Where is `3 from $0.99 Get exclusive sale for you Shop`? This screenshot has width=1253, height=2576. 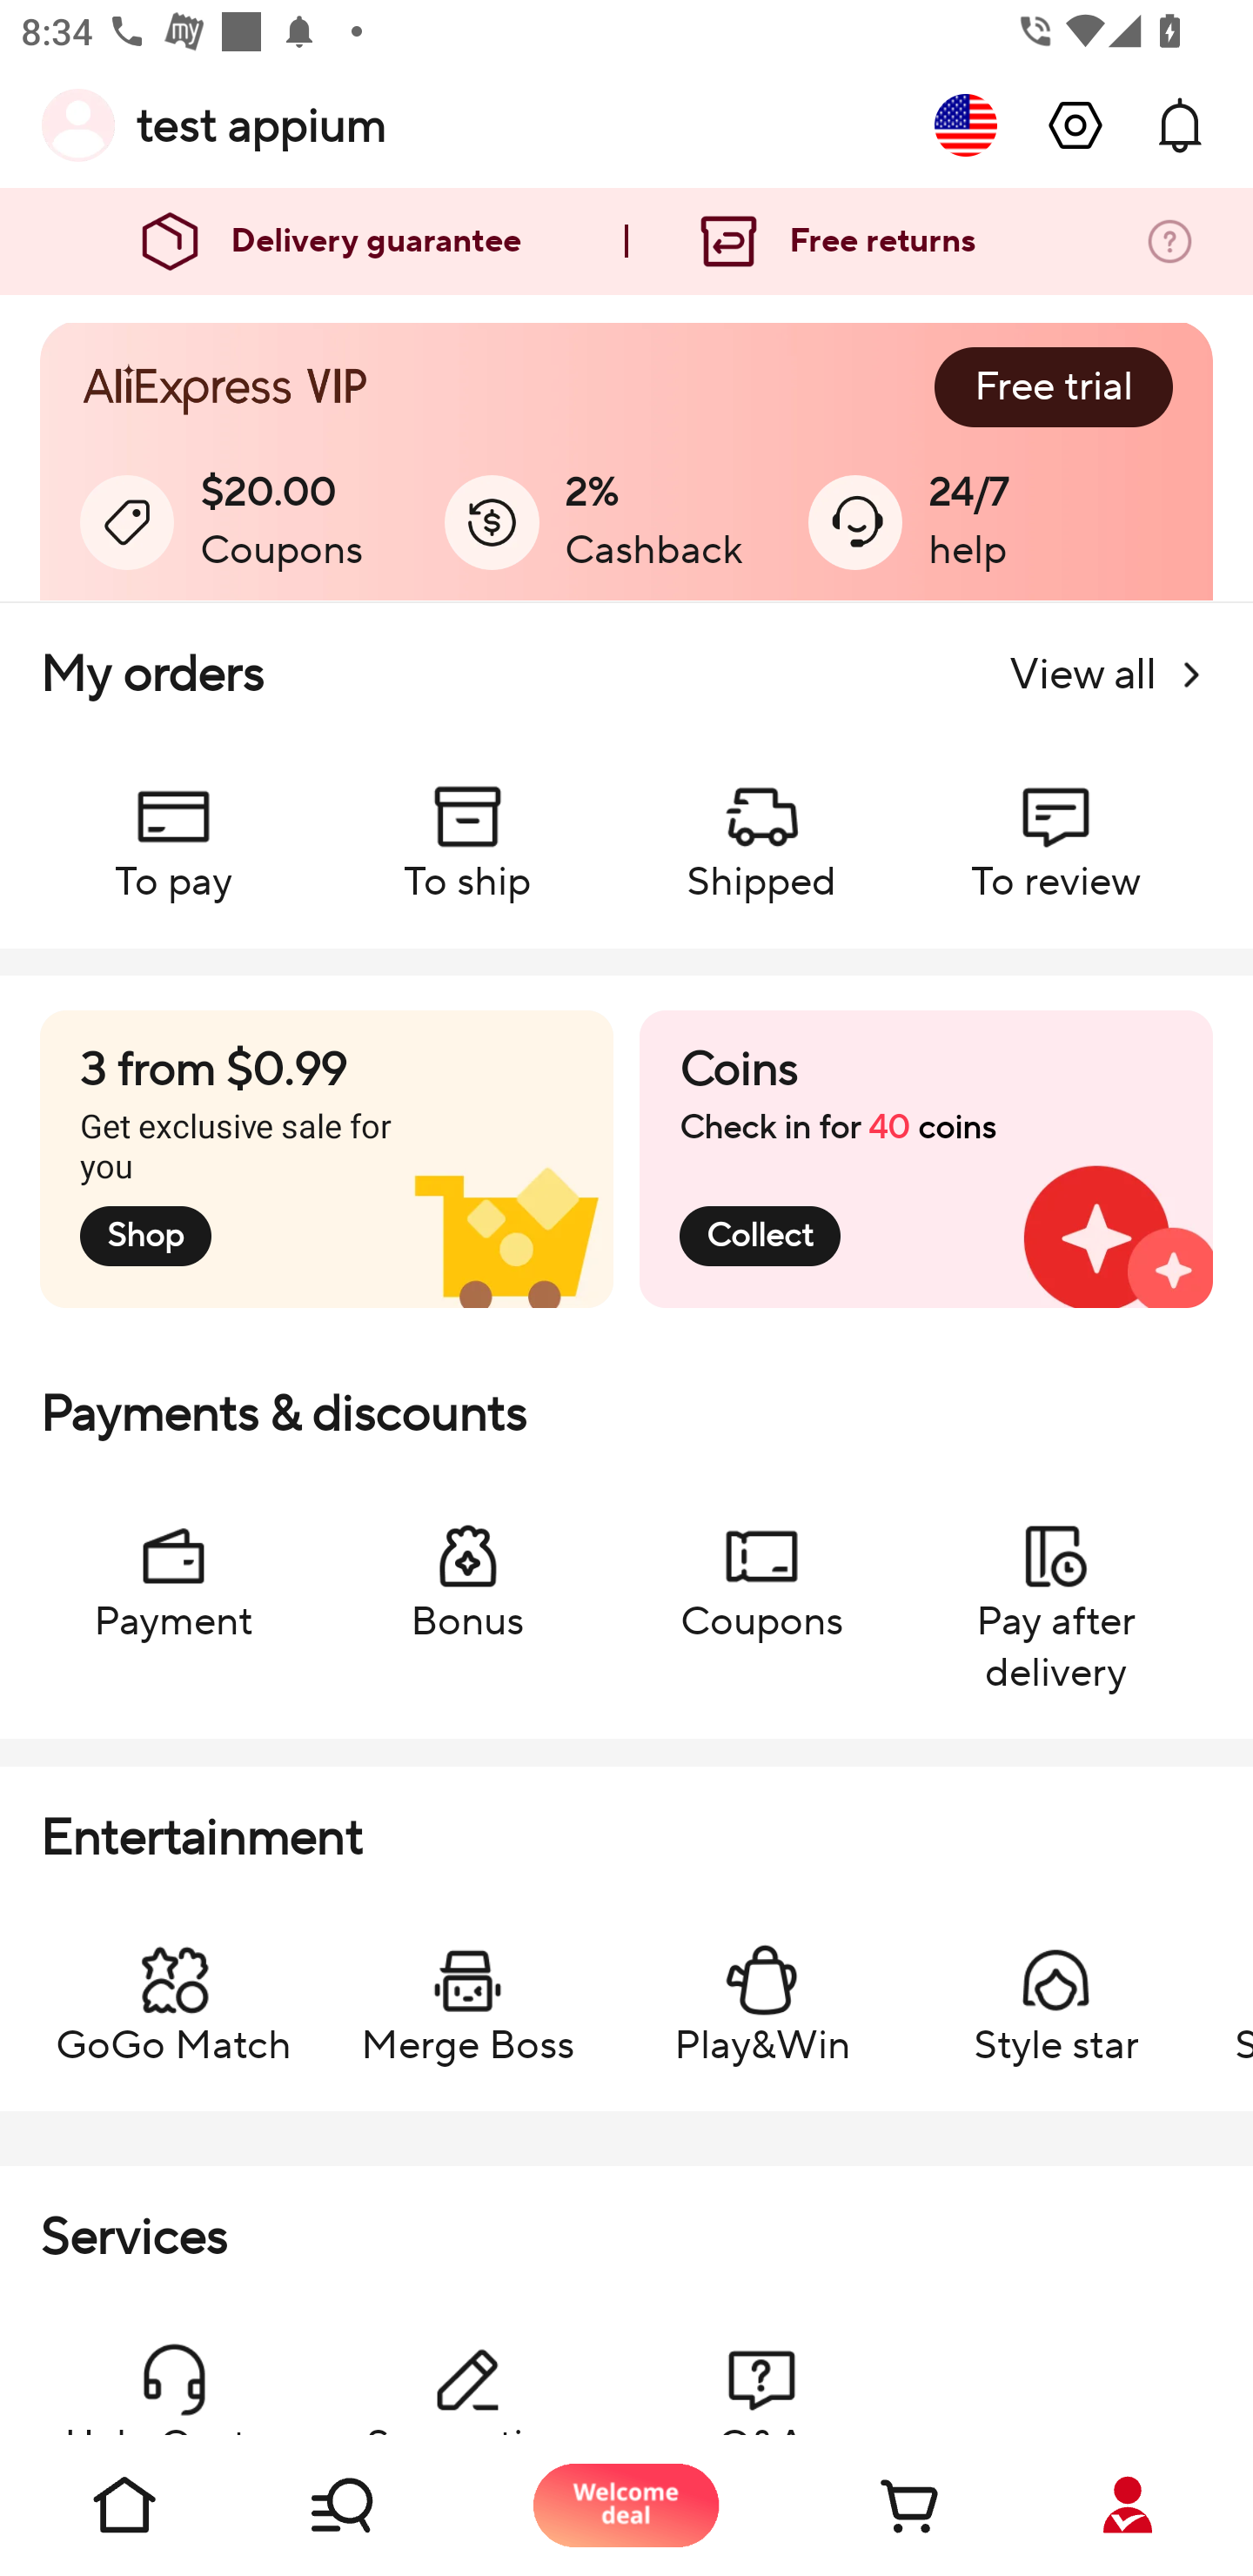 3 from $0.99 Get exclusive sale for you Shop is located at coordinates (327, 1159).